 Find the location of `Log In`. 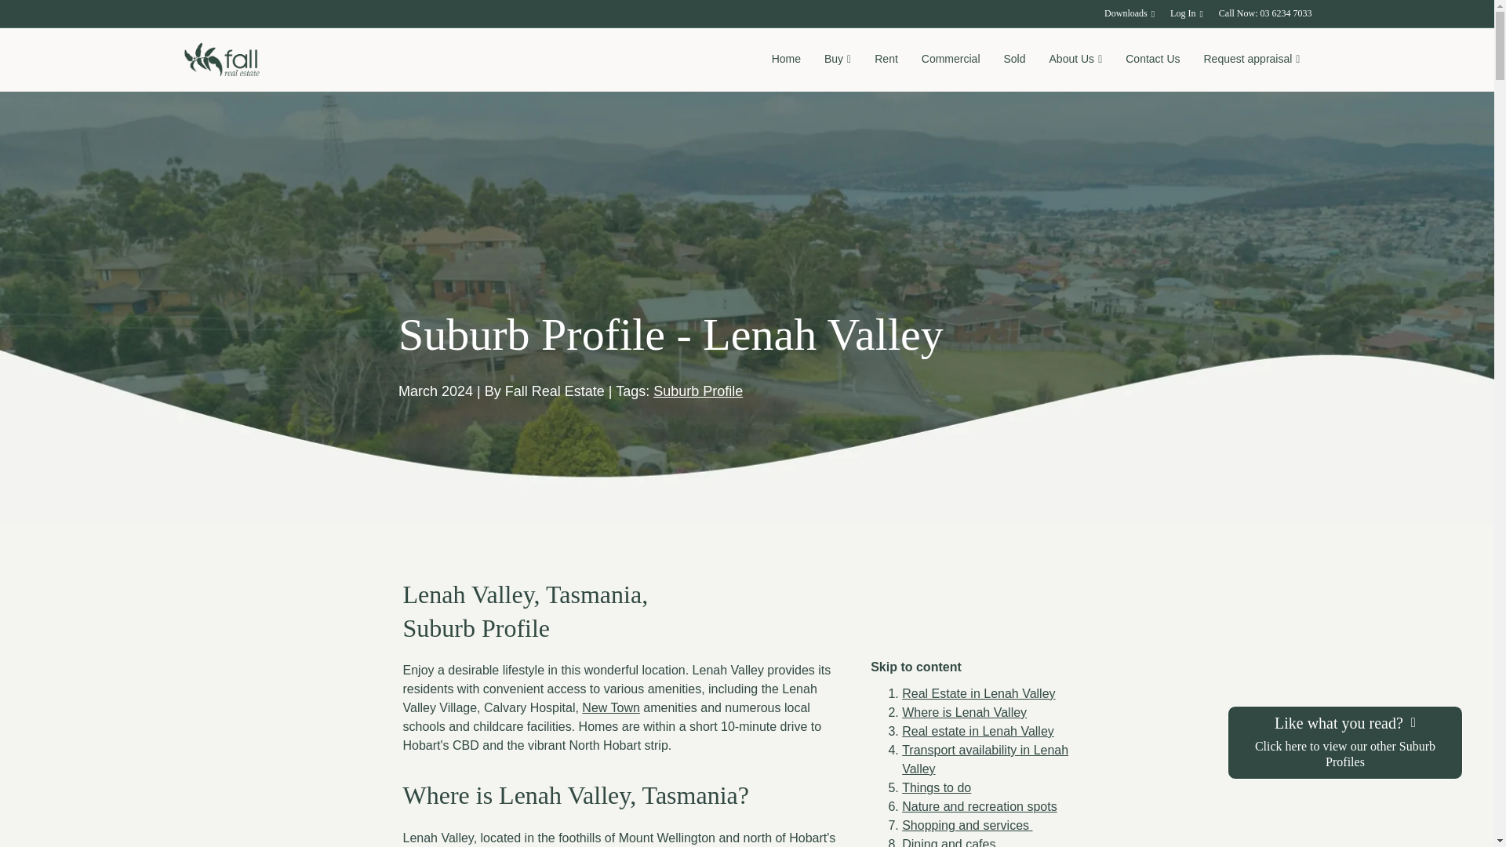

Log In is located at coordinates (1186, 14).